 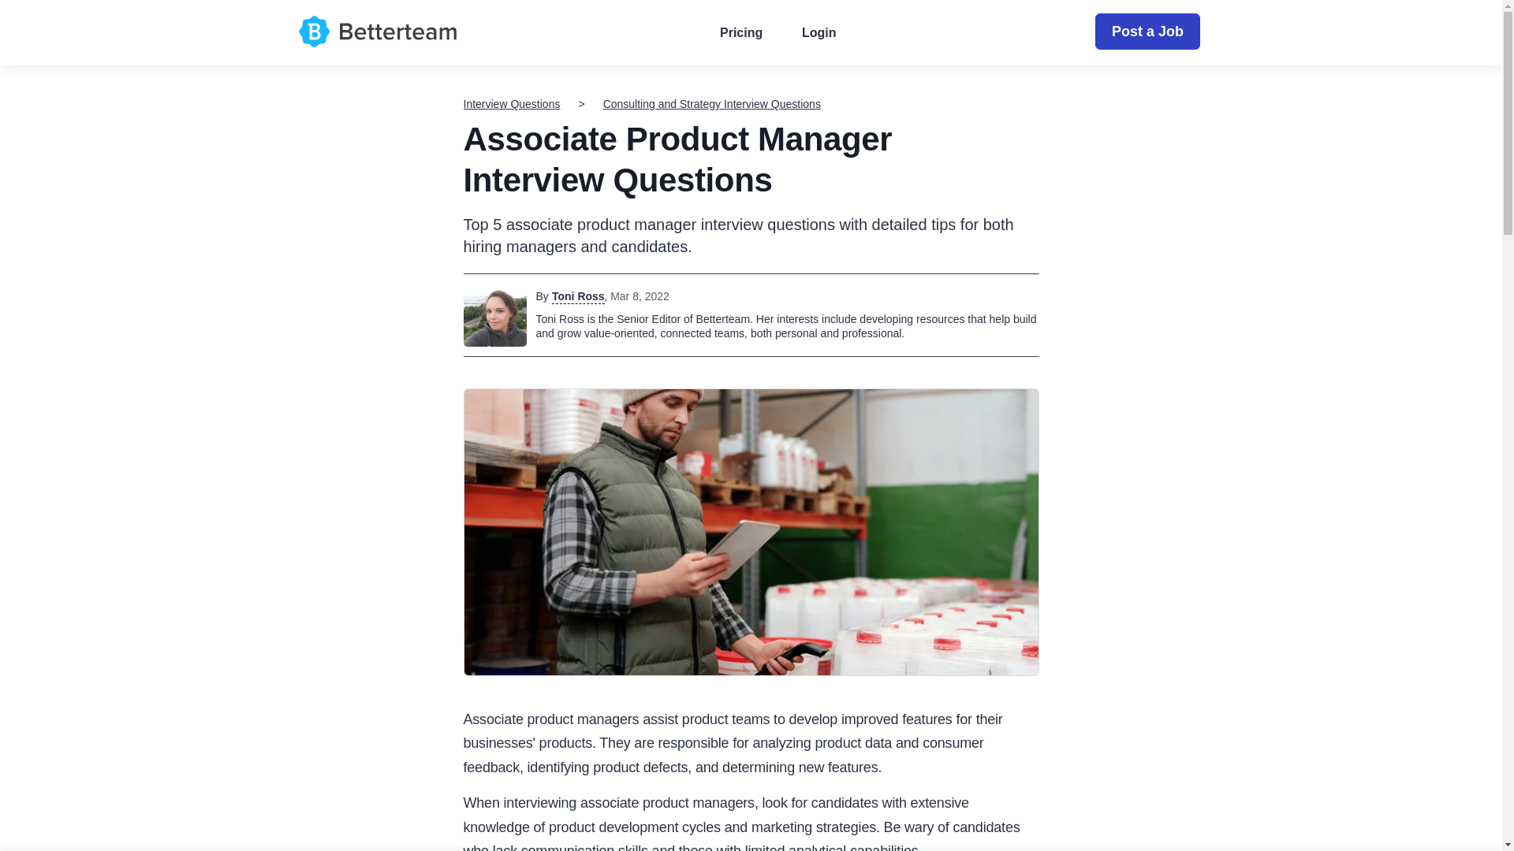 I want to click on Consulting and Strategy Interview Questions, so click(x=711, y=104).